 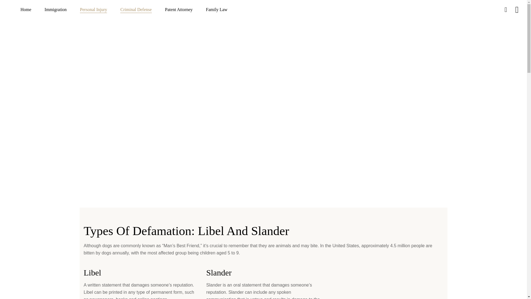 I want to click on Immigration, so click(x=55, y=10).